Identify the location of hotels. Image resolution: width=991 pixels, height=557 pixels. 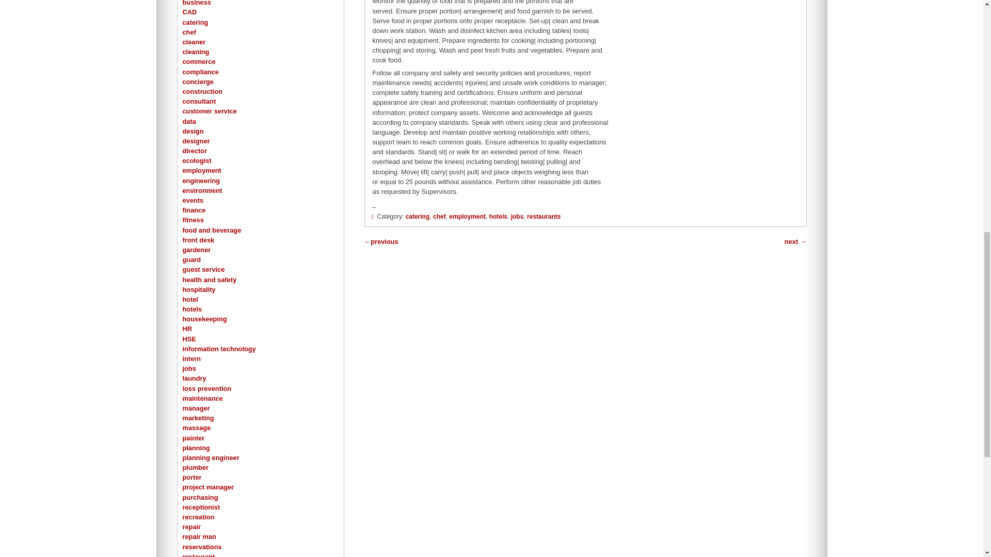
(499, 216).